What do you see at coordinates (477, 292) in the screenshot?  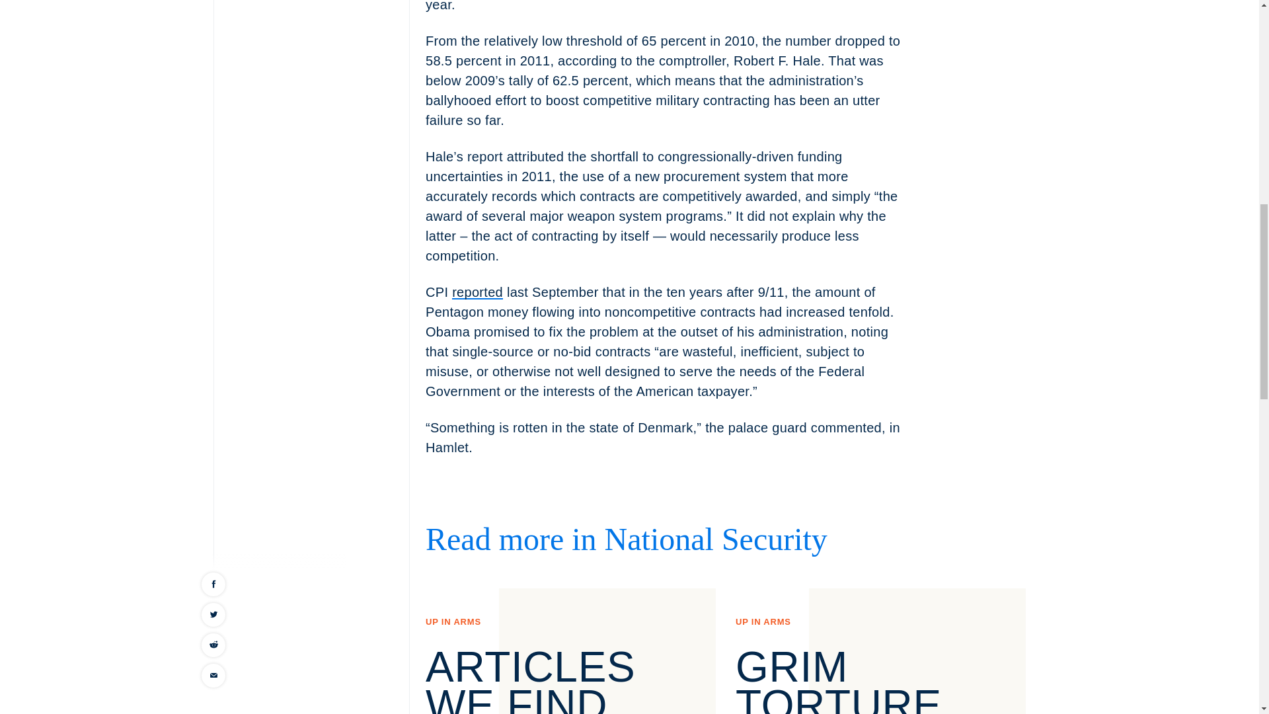 I see `reported` at bounding box center [477, 292].